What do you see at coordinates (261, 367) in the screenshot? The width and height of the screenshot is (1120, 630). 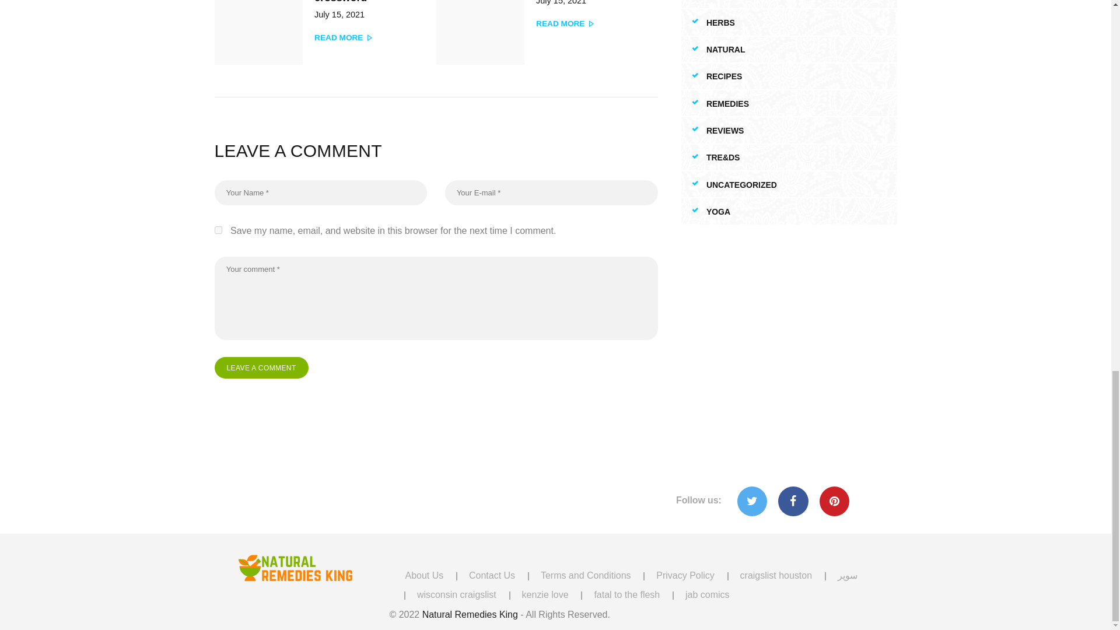 I see `Leave a comment` at bounding box center [261, 367].